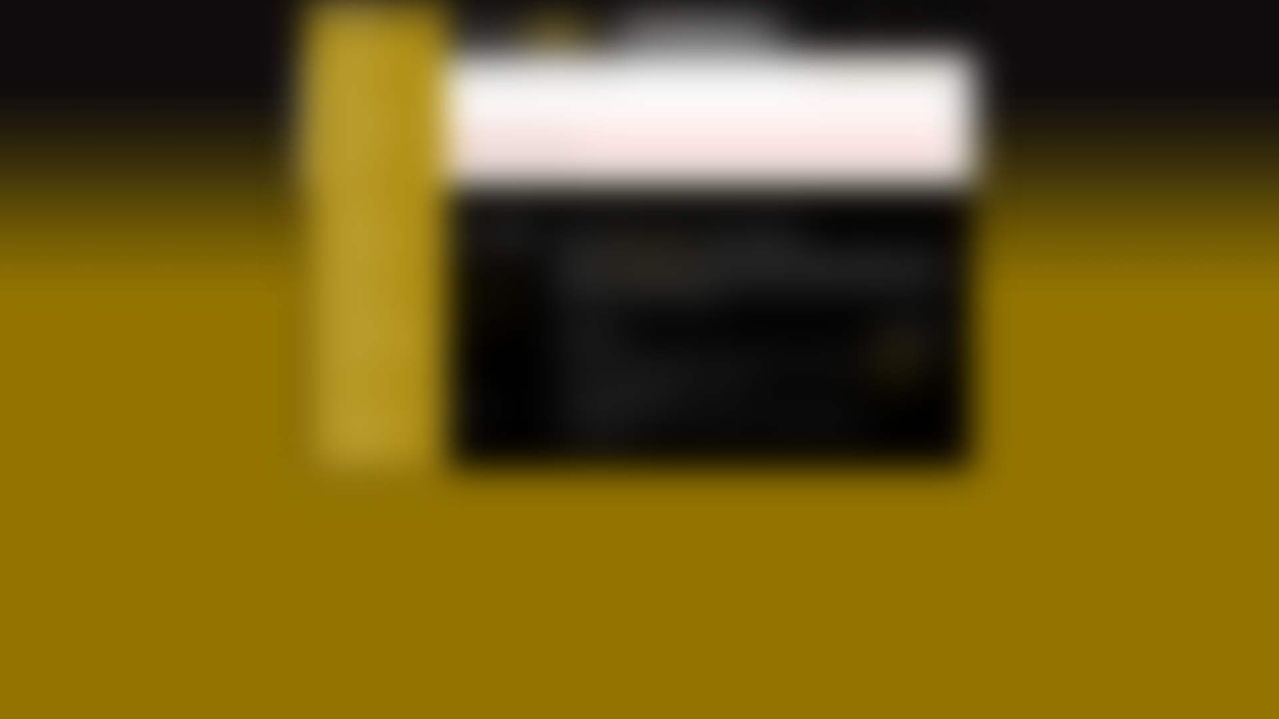 Image resolution: width=1279 pixels, height=719 pixels. Describe the element at coordinates (372, 387) in the screenshot. I see `NUDE` at that location.